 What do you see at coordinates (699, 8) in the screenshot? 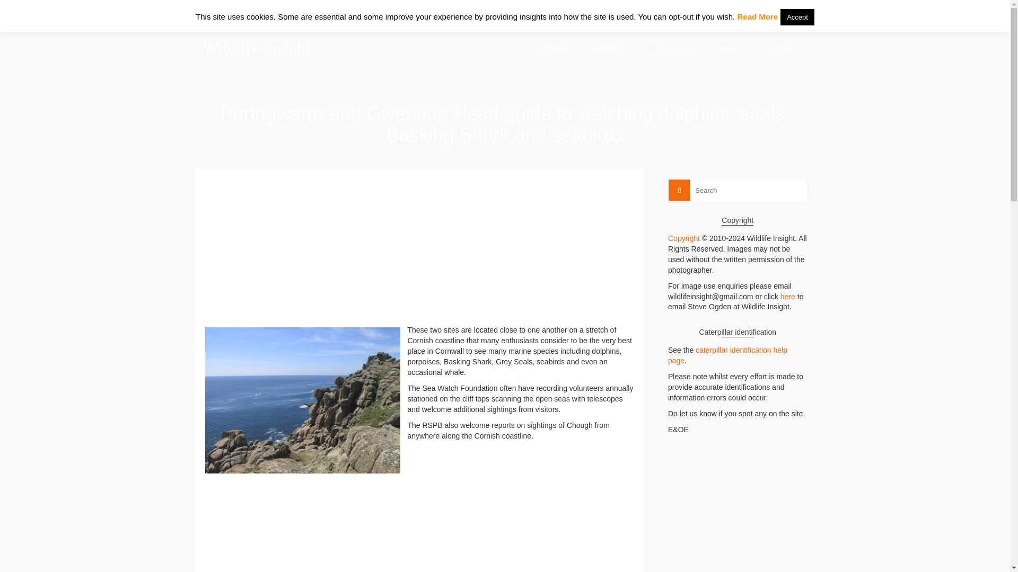
I see `South Africa` at bounding box center [699, 8].